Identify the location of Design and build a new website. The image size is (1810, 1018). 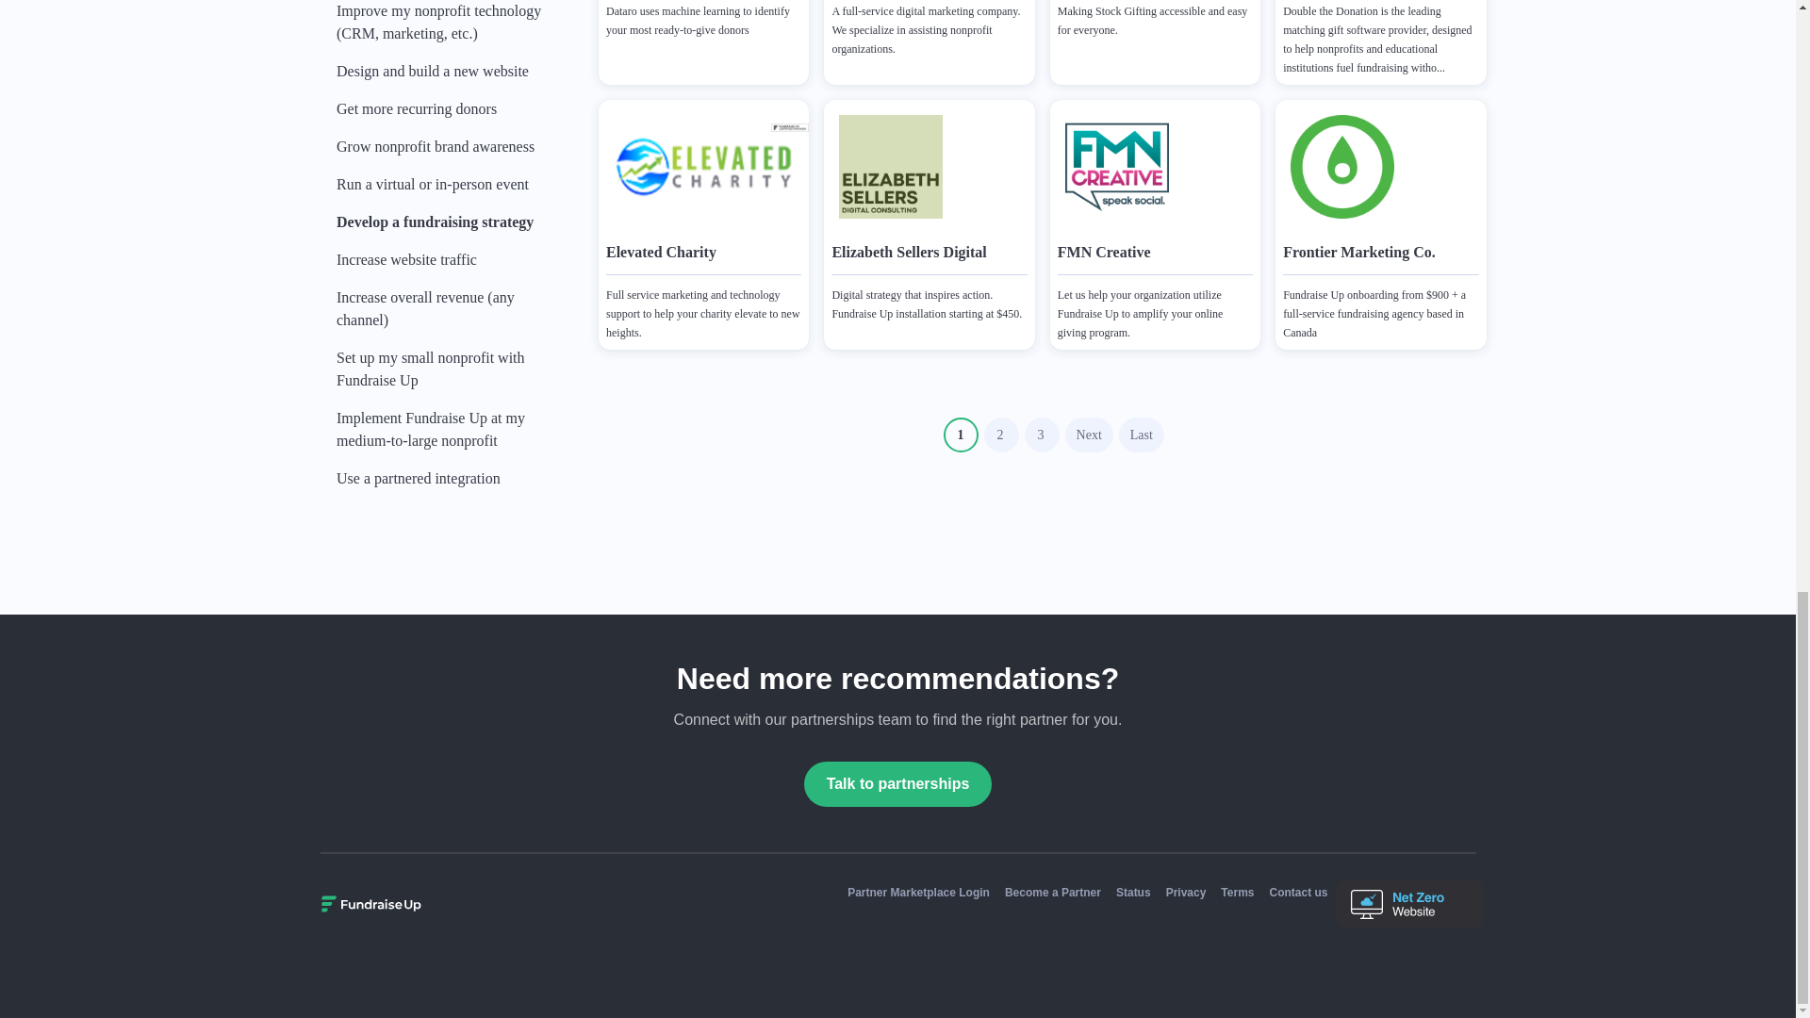
(448, 77).